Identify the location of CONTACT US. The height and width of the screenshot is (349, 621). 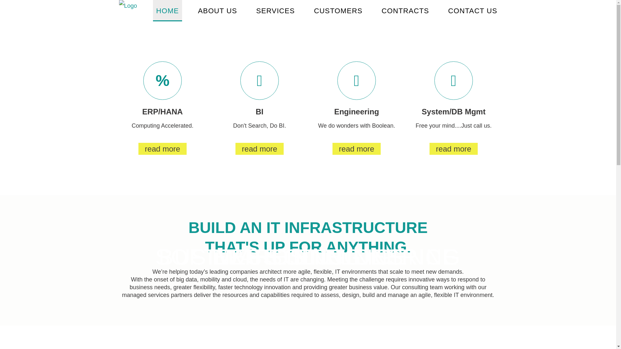
(473, 11).